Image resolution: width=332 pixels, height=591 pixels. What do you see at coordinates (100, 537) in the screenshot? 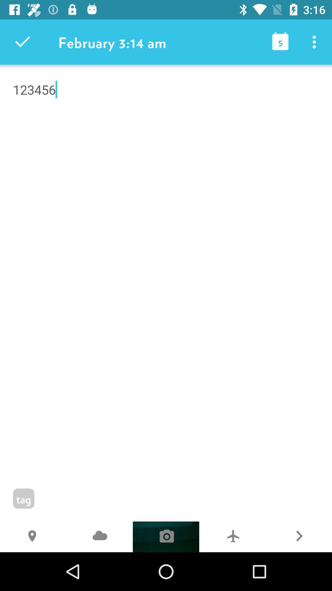
I see `turn on the item next to h` at bounding box center [100, 537].